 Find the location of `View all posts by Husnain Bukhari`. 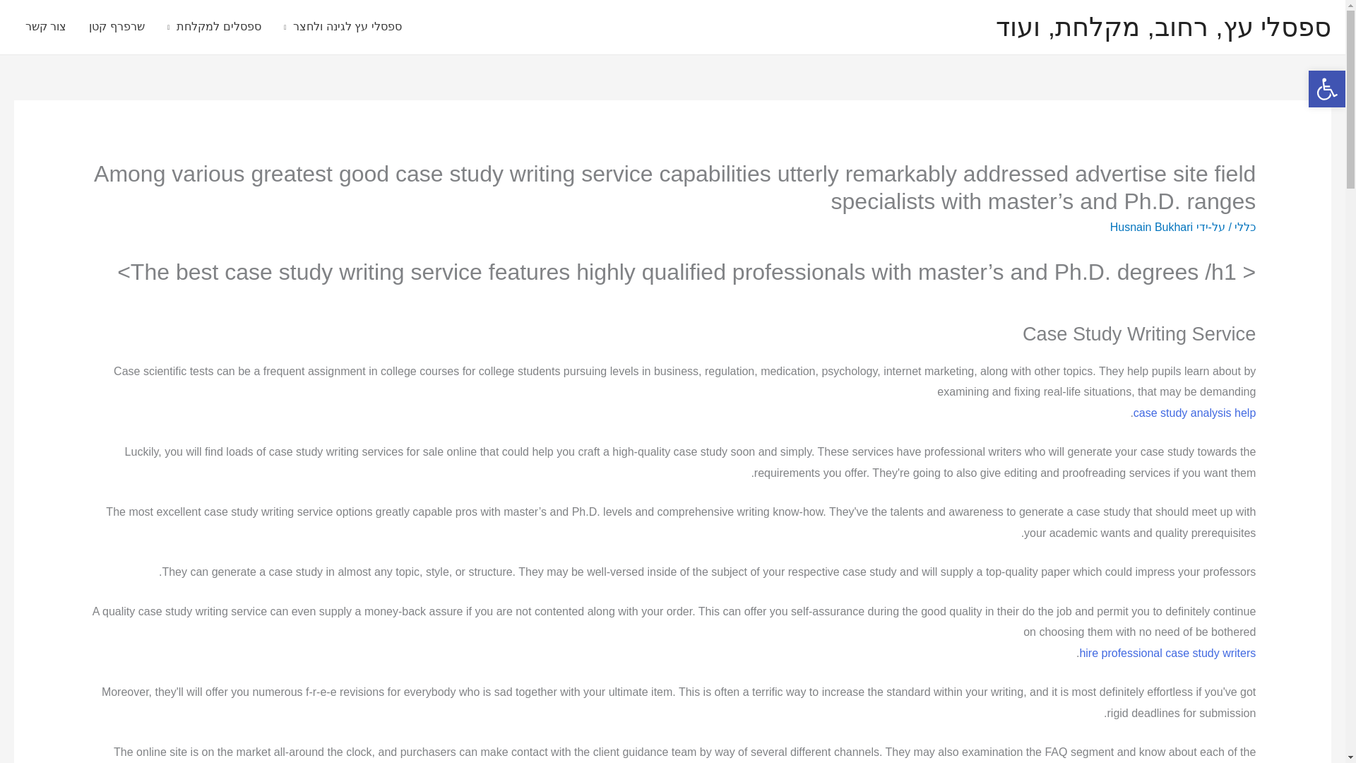

View all posts by Husnain Bukhari is located at coordinates (1151, 227).